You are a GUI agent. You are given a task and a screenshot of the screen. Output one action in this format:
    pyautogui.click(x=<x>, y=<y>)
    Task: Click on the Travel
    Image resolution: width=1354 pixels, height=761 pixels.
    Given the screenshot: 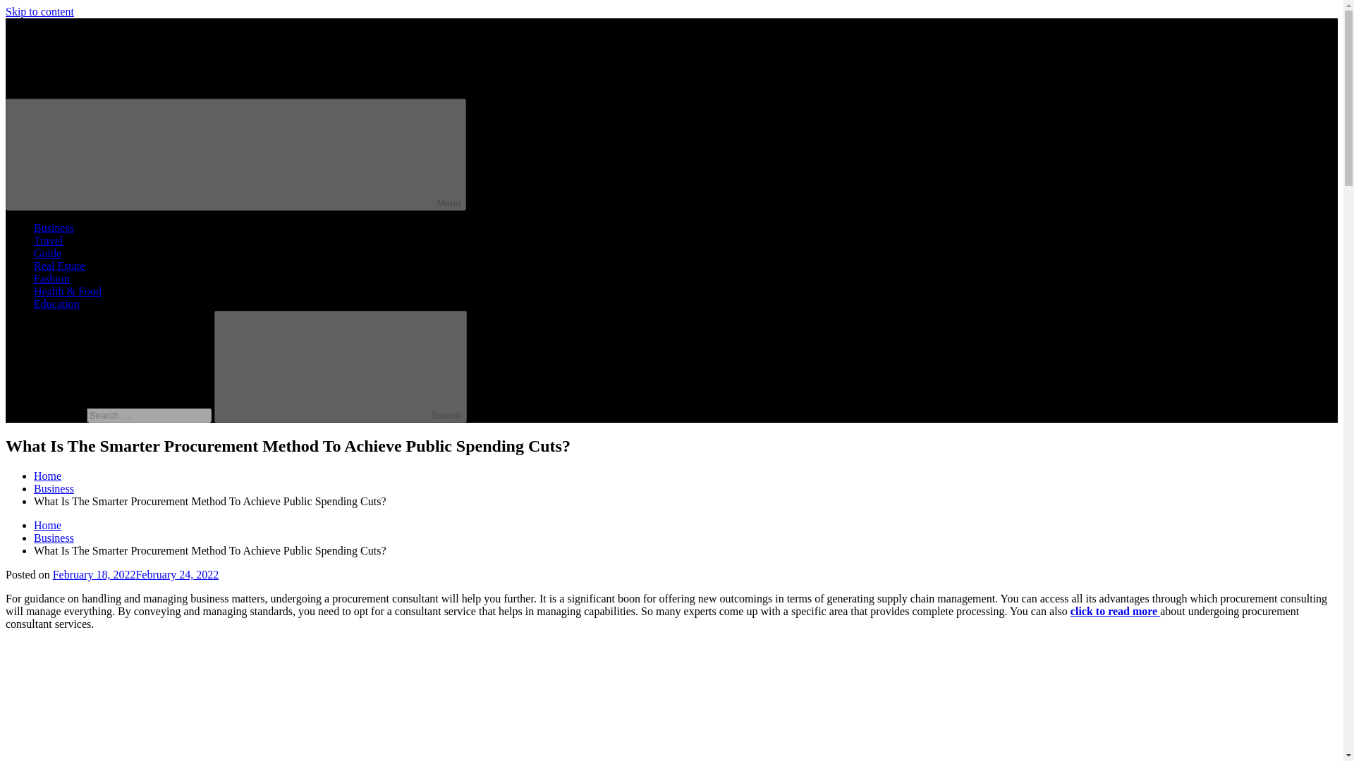 What is the action you would take?
    pyautogui.click(x=48, y=240)
    